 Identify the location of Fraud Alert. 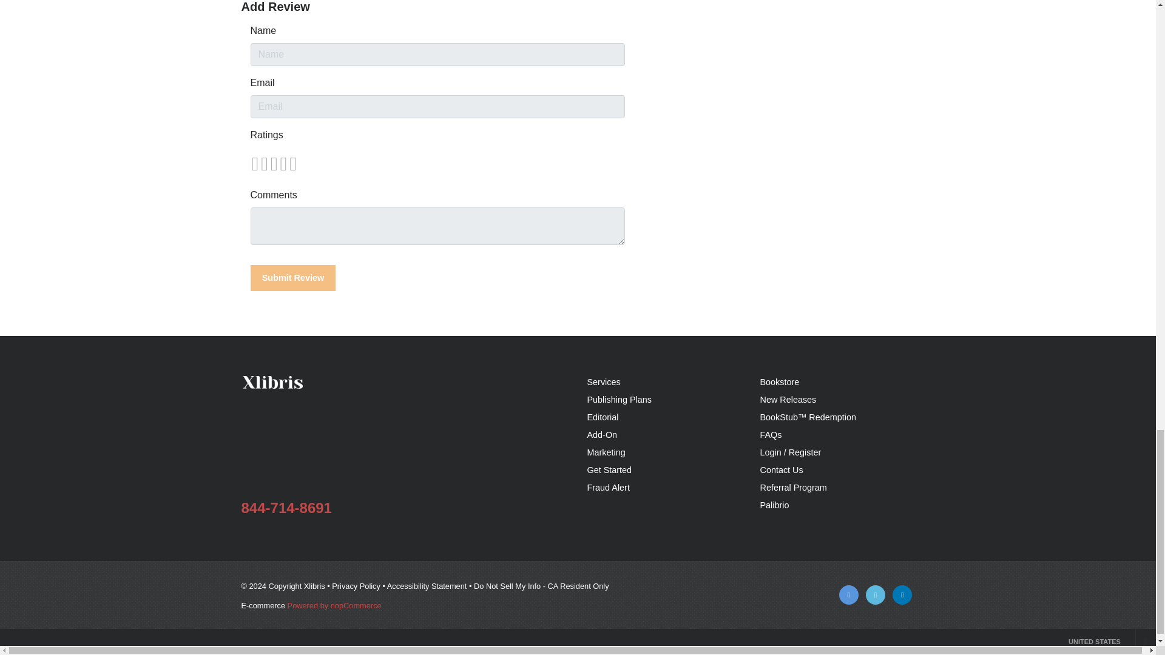
(608, 488).